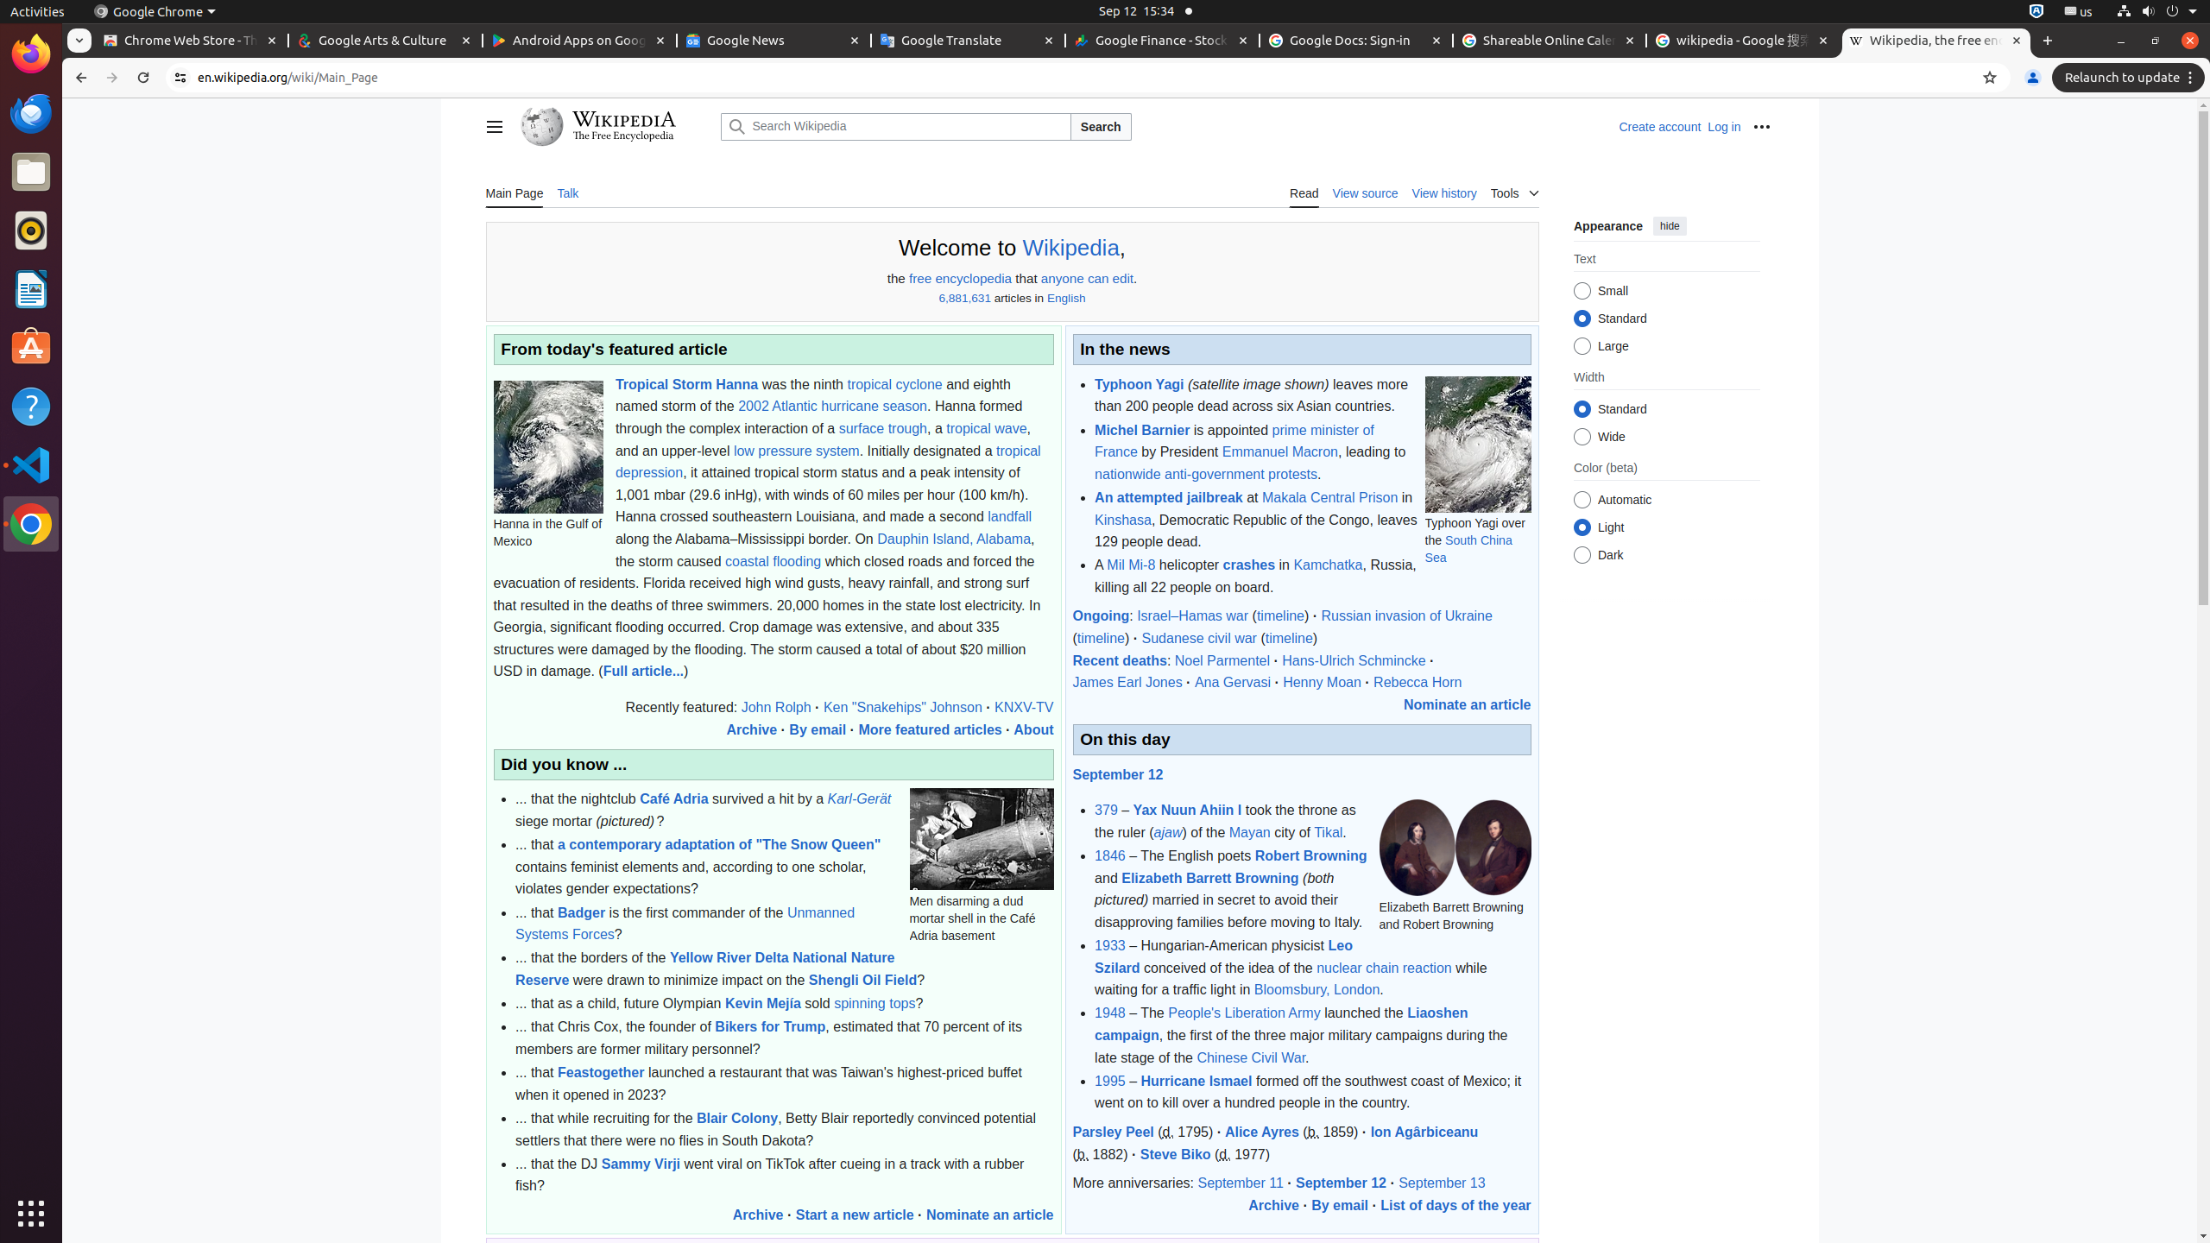 Image resolution: width=2210 pixels, height=1243 pixels. I want to click on Michel Barnier, so click(1143, 430).